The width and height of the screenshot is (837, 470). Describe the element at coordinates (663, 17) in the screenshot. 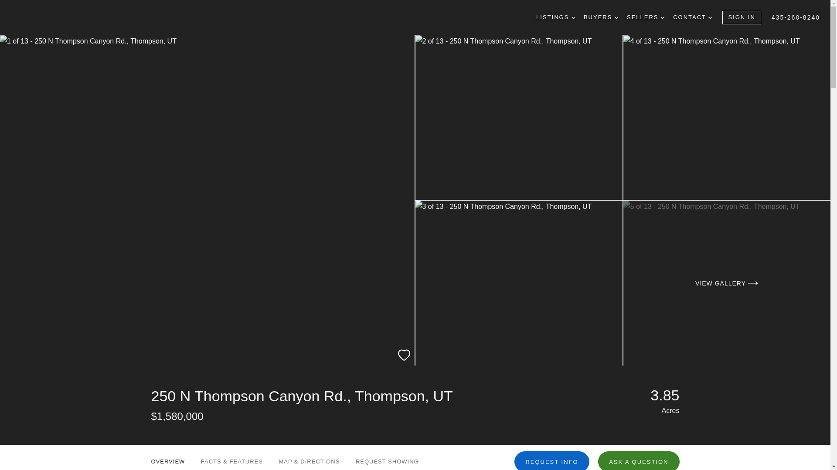

I see `DROPDOWN ARROW` at that location.